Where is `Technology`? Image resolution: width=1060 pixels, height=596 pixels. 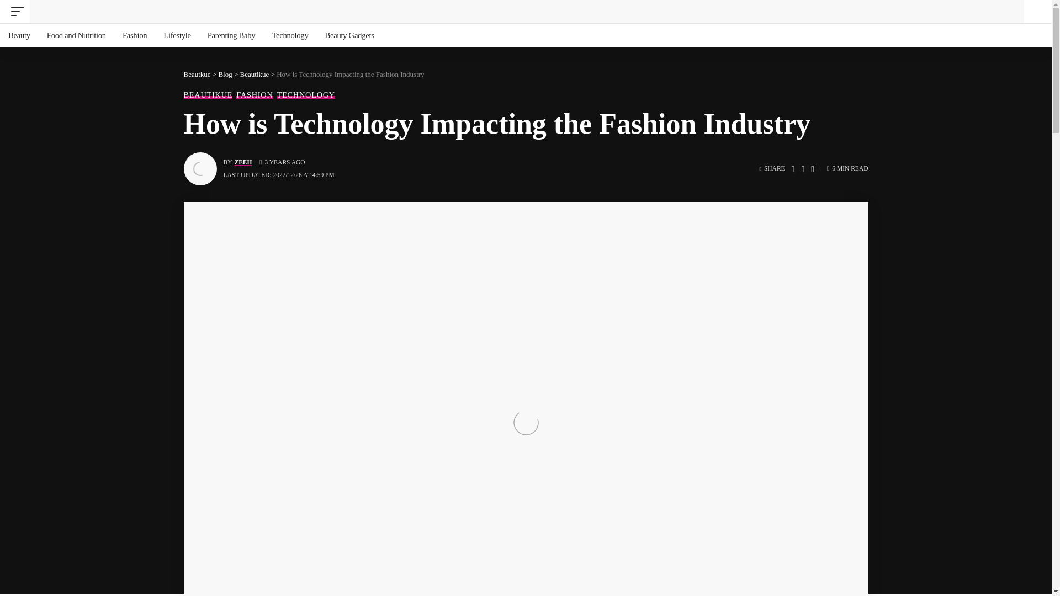
Technology is located at coordinates (289, 35).